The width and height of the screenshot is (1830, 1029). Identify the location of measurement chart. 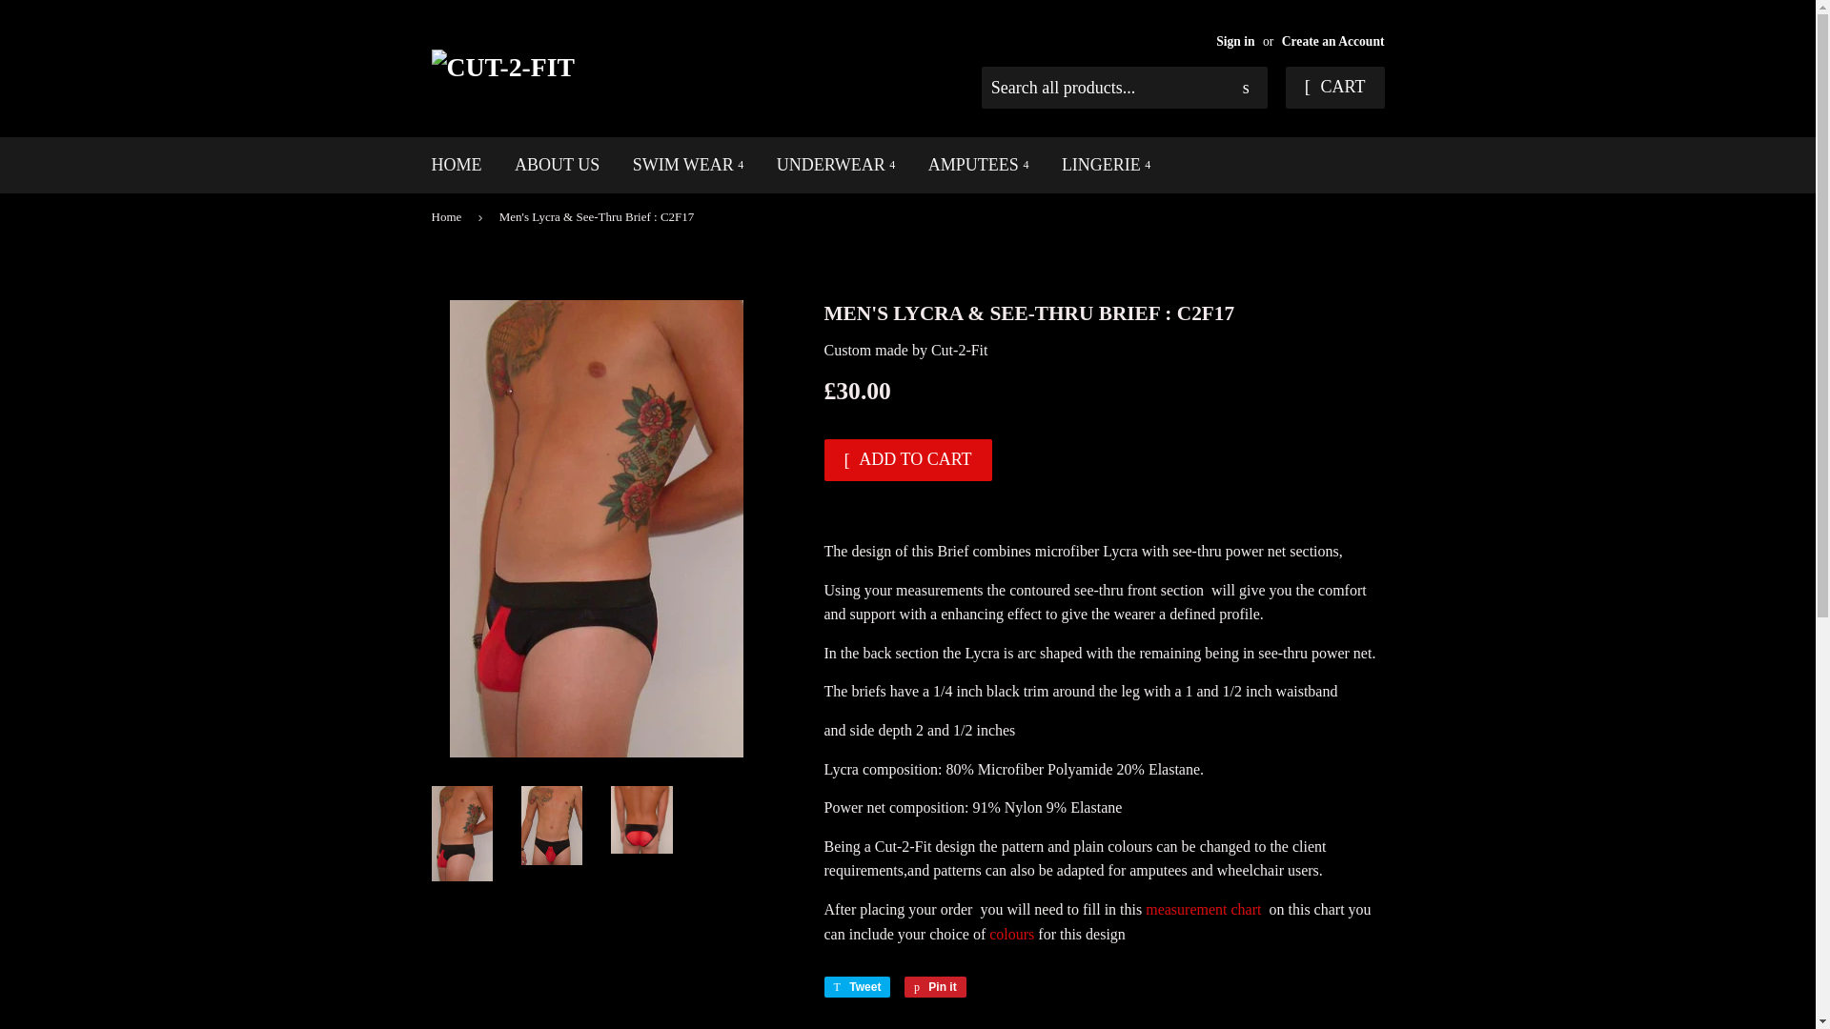
(1203, 909).